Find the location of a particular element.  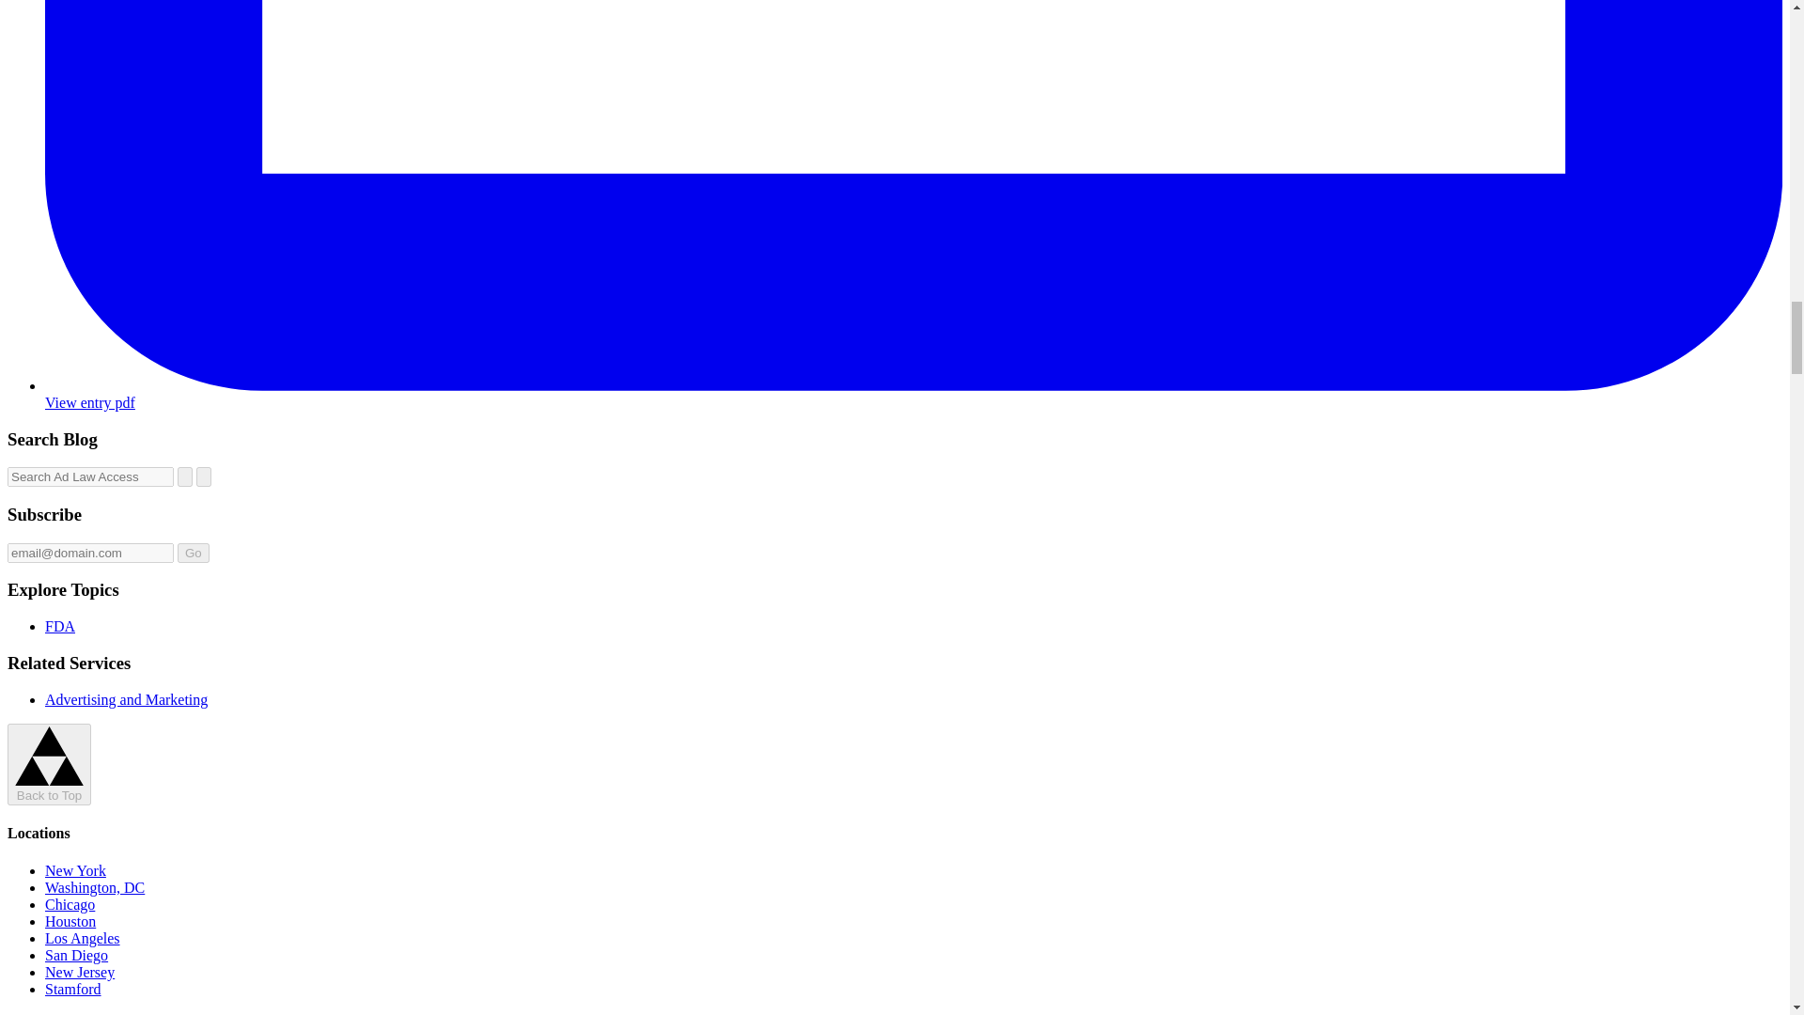

Clear the search query. is located at coordinates (184, 476).